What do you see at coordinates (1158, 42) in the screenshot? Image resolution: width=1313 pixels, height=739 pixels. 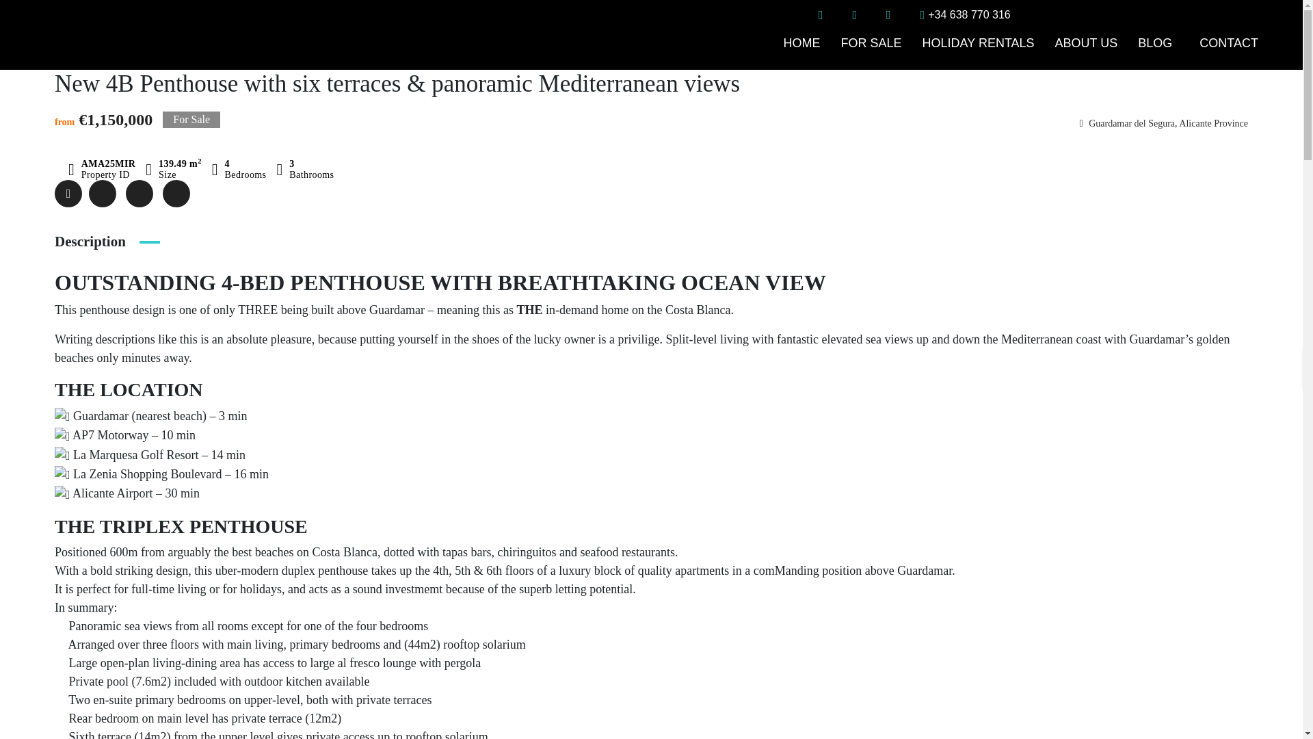 I see `BLOG` at bounding box center [1158, 42].